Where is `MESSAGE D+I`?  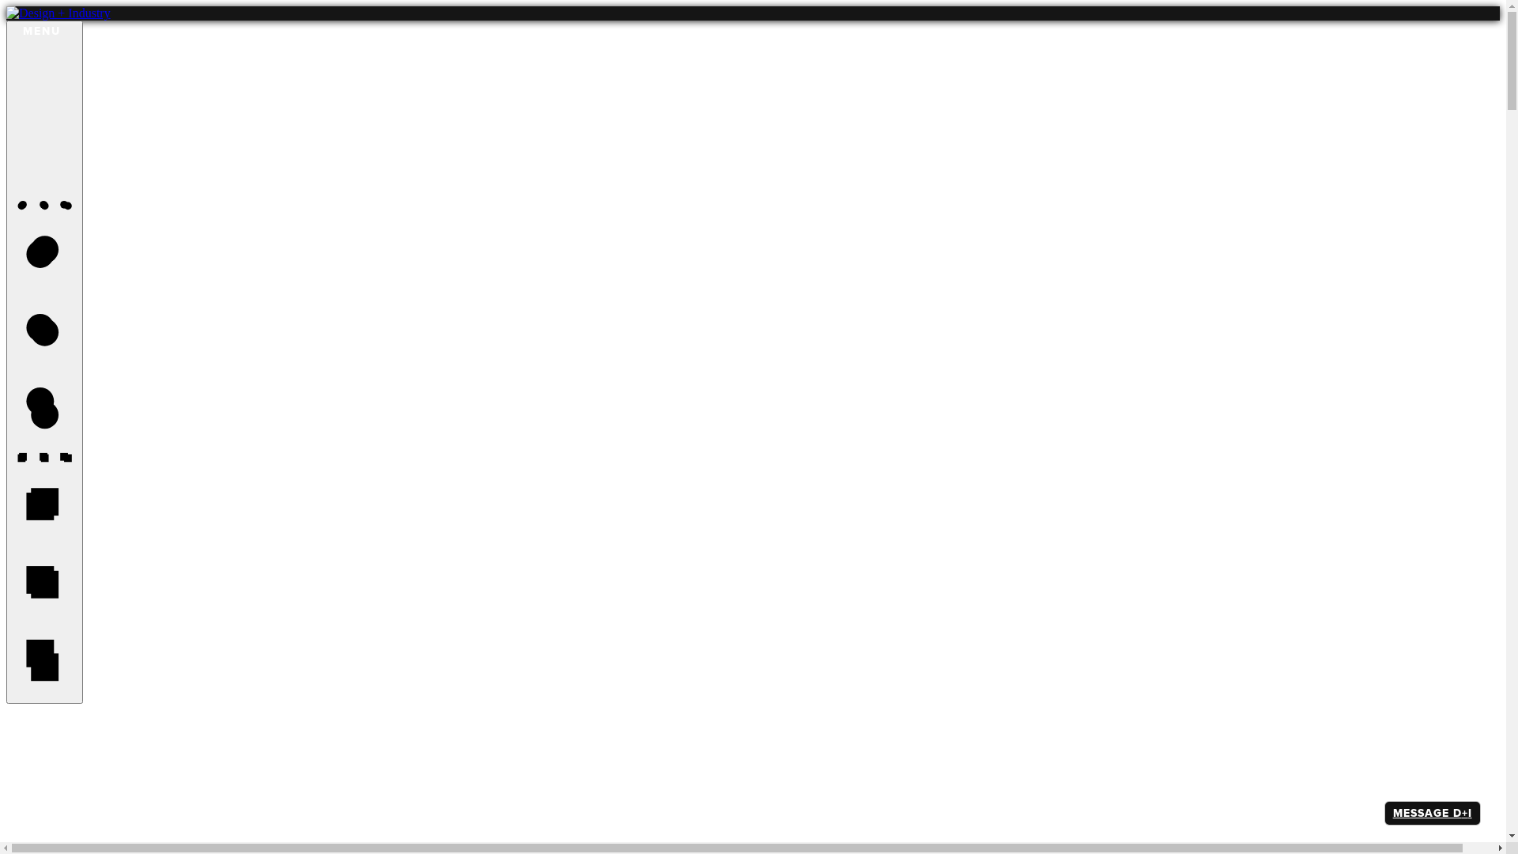 MESSAGE D+I is located at coordinates (1433, 813).